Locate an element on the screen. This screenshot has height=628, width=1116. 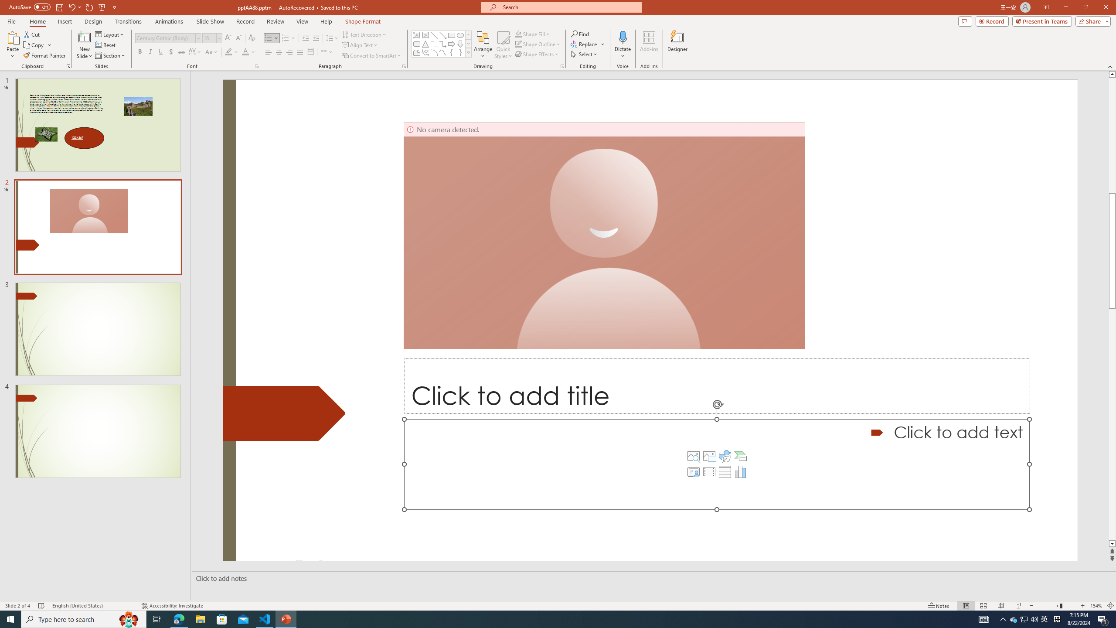
Size and Position... is located at coordinates (1100, 66).